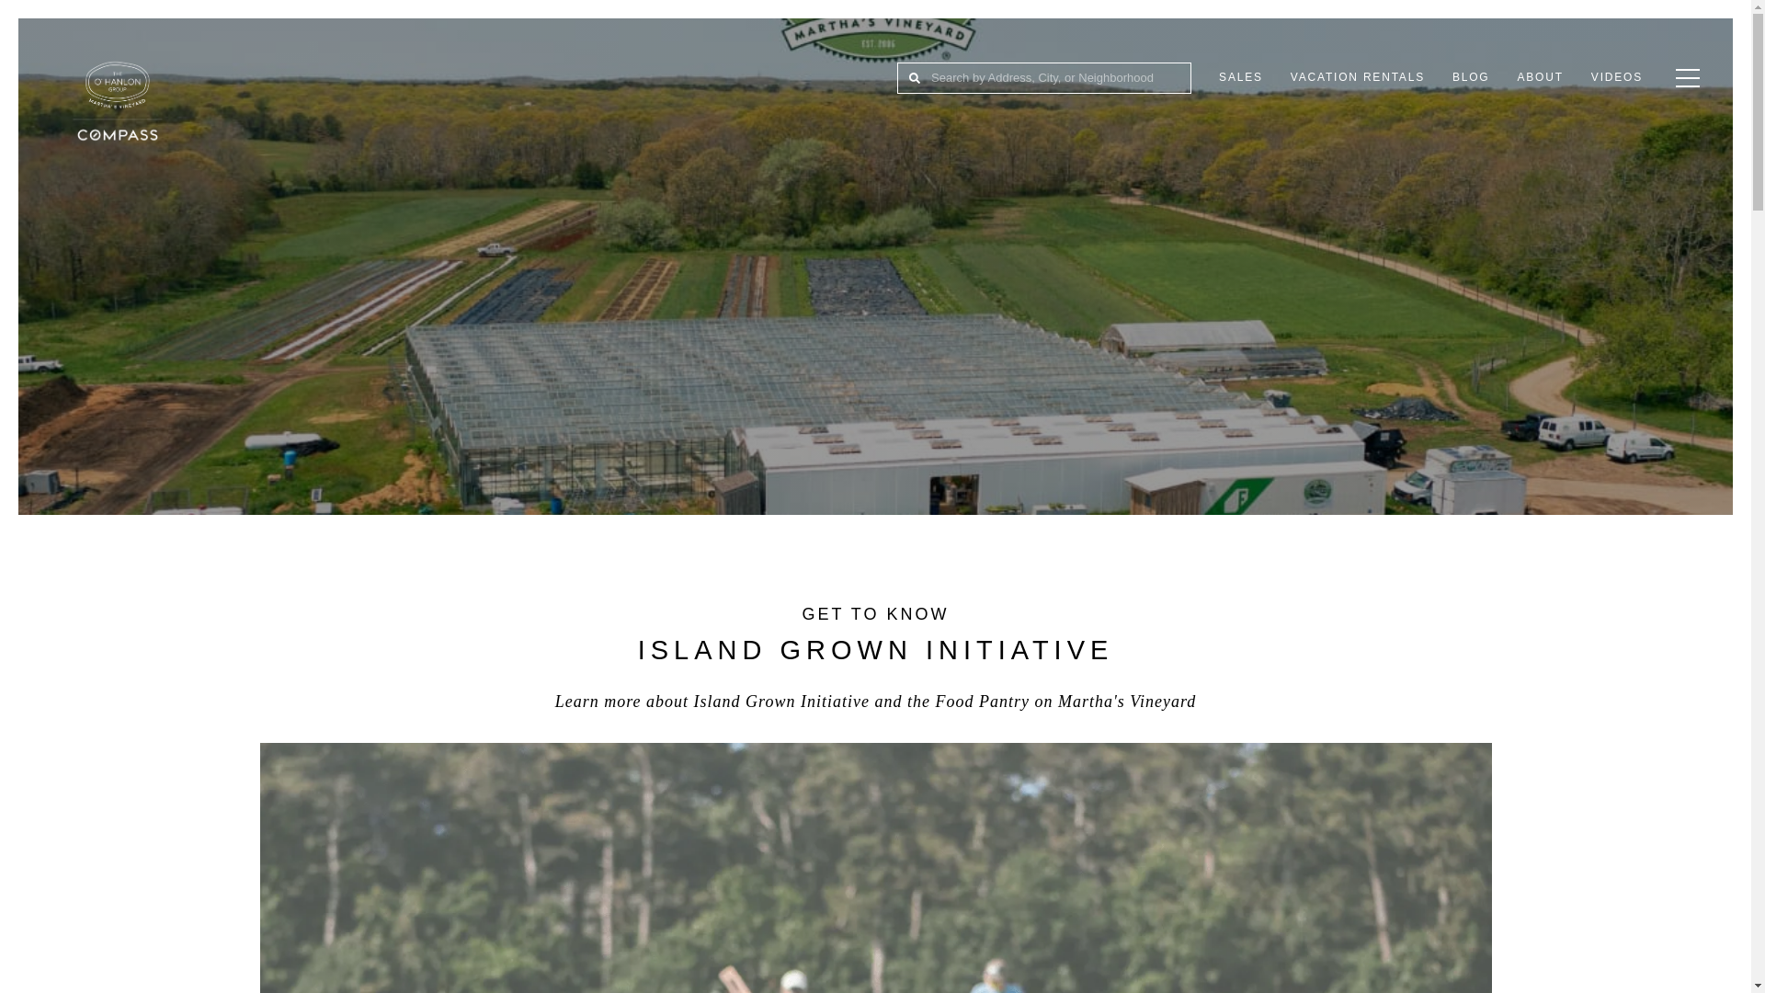 The image size is (1765, 993). What do you see at coordinates (1241, 77) in the screenshot?
I see `SALES` at bounding box center [1241, 77].